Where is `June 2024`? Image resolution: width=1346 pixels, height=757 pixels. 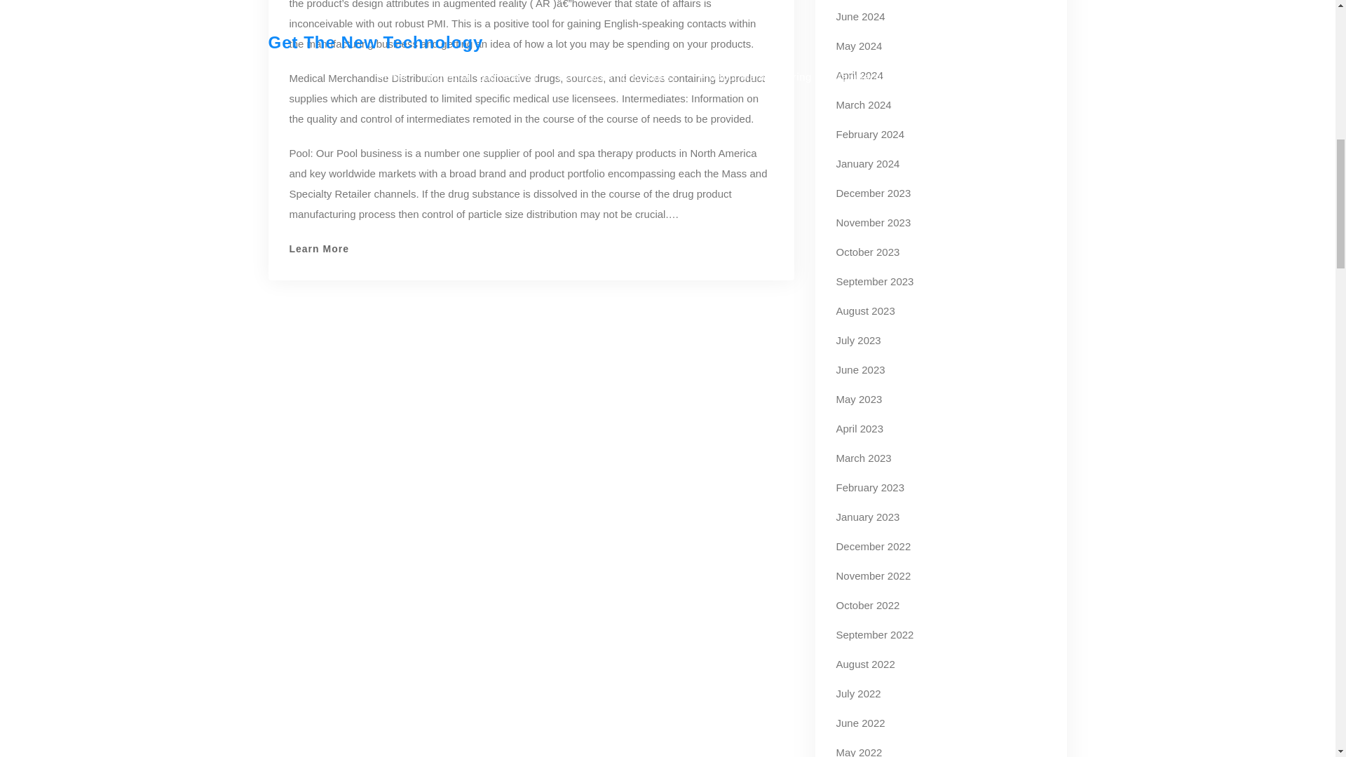 June 2024 is located at coordinates (859, 17).